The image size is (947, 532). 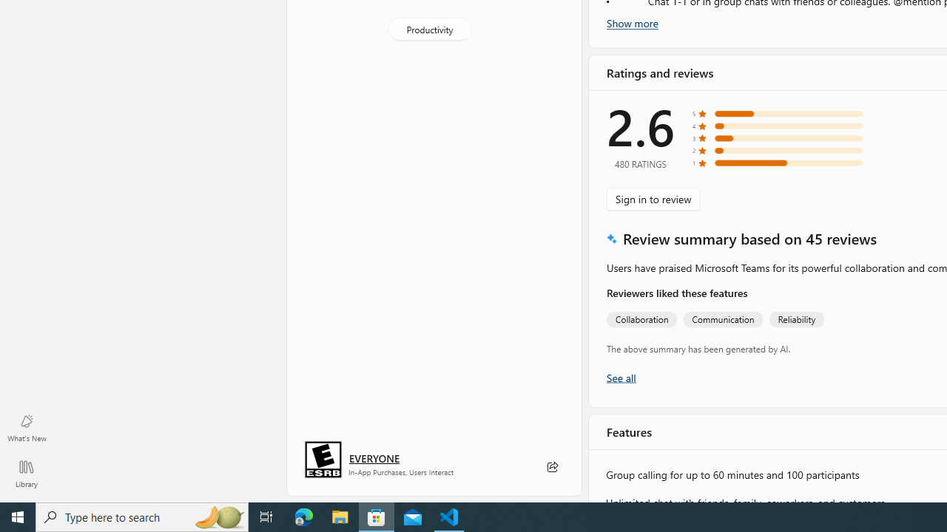 I want to click on Age rating: EVERYONE. Click for more information., so click(x=374, y=458).